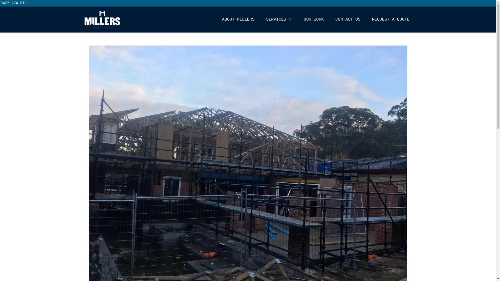  Describe the element at coordinates (103, 20) in the screenshot. I see `Millers Scaffolding` at that location.